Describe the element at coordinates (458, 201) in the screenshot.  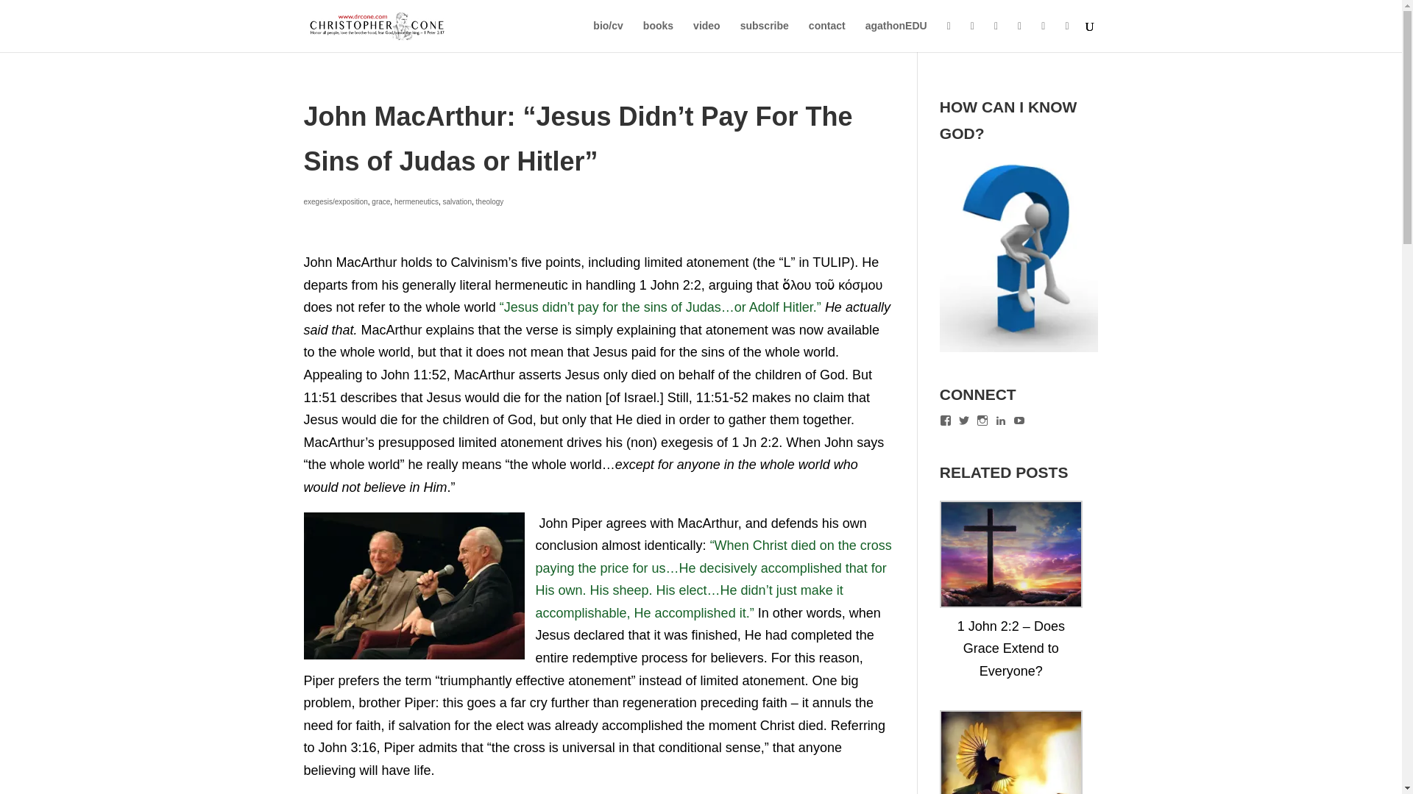
I see `salvation` at that location.